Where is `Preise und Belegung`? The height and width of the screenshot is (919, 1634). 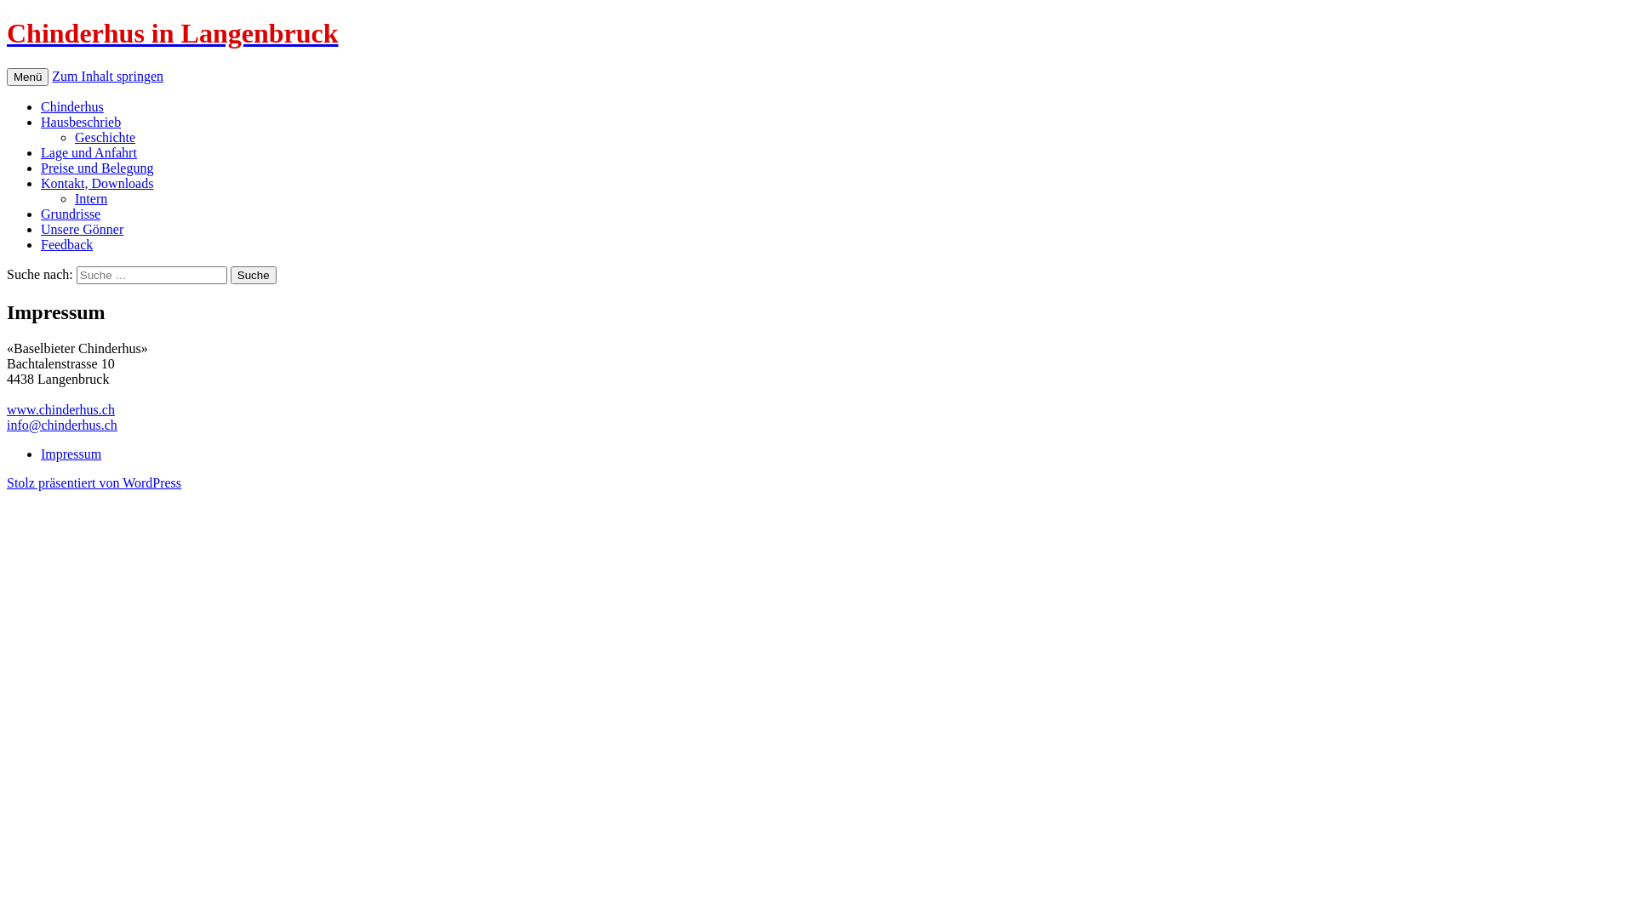 Preise und Belegung is located at coordinates (97, 168).